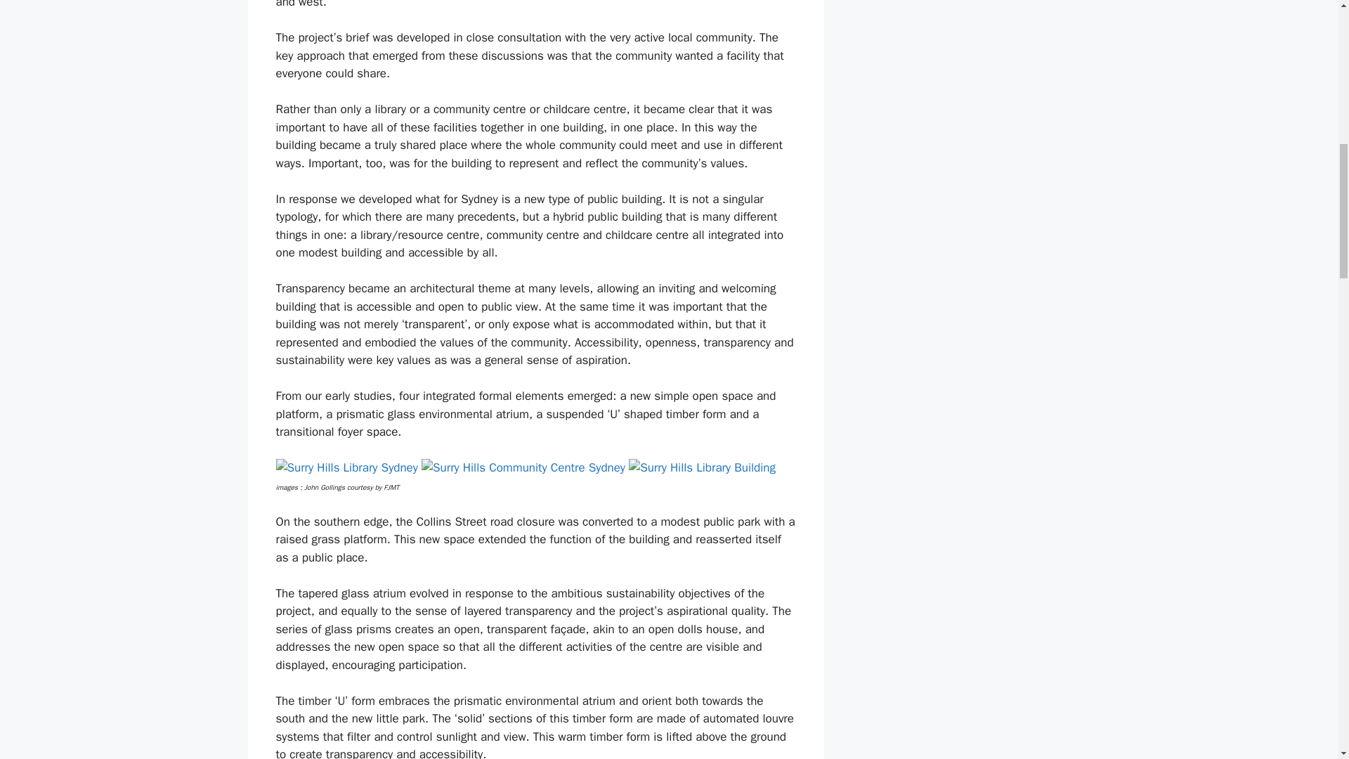  What do you see at coordinates (1303, 667) in the screenshot?
I see `Scroll back to top` at bounding box center [1303, 667].